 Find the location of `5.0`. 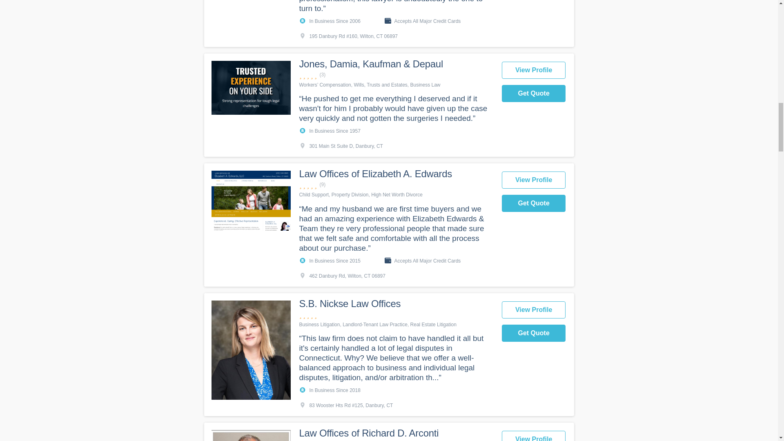

5.0 is located at coordinates (396, 75).